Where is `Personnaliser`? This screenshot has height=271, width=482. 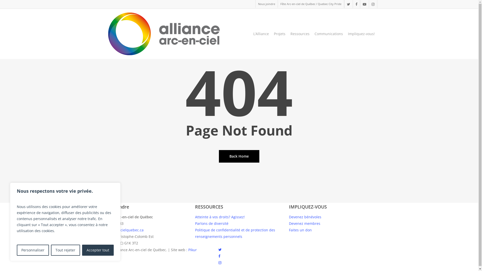 Personnaliser is located at coordinates (33, 250).